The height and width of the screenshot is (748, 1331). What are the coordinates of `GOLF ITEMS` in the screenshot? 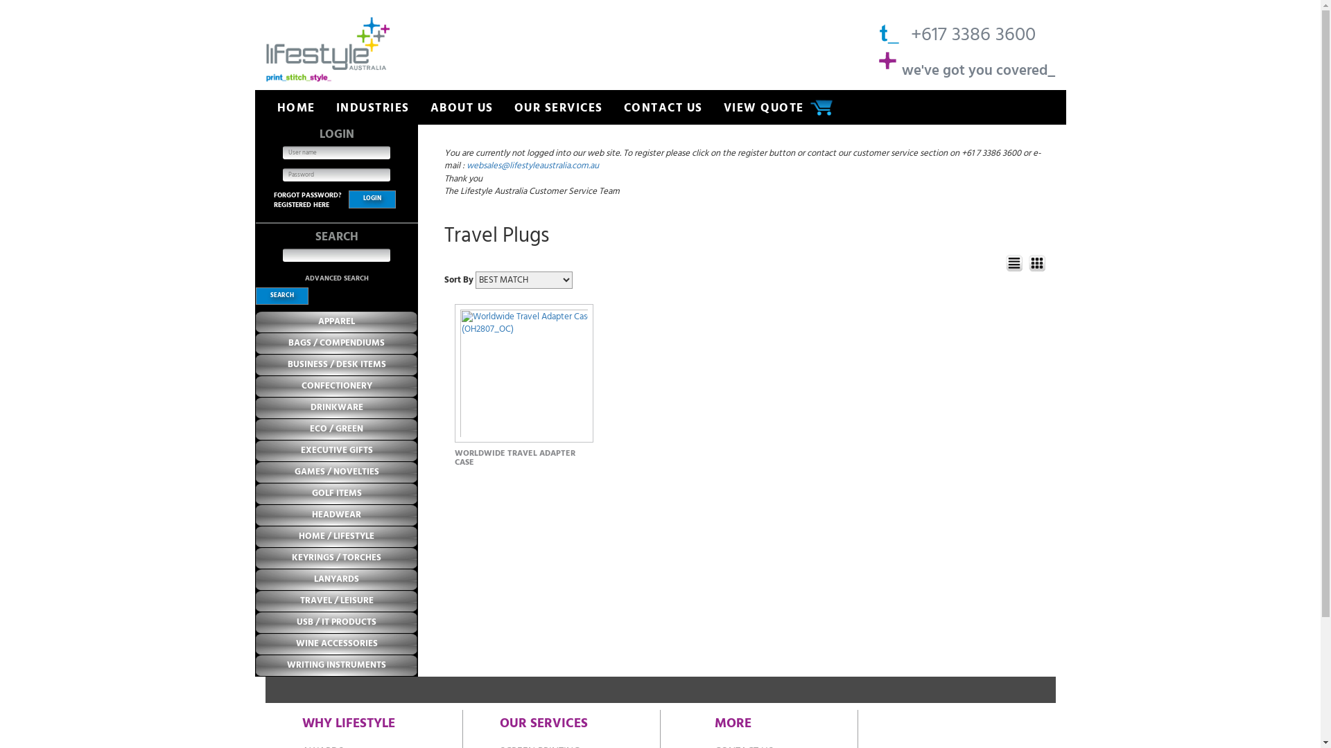 It's located at (337, 493).